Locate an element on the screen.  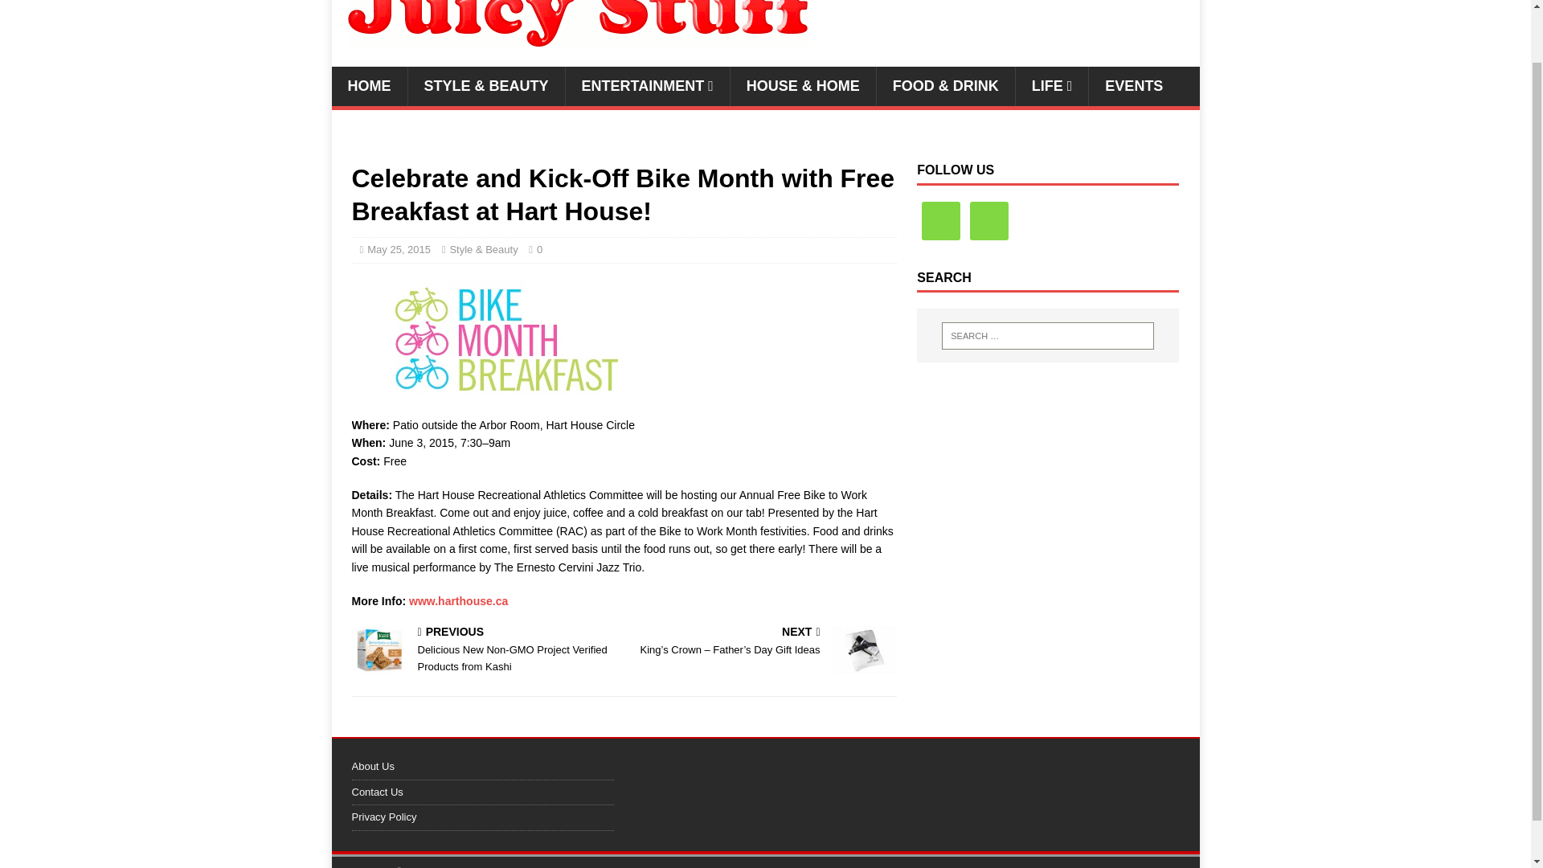
Harthouse Breakfast is located at coordinates (624, 339).